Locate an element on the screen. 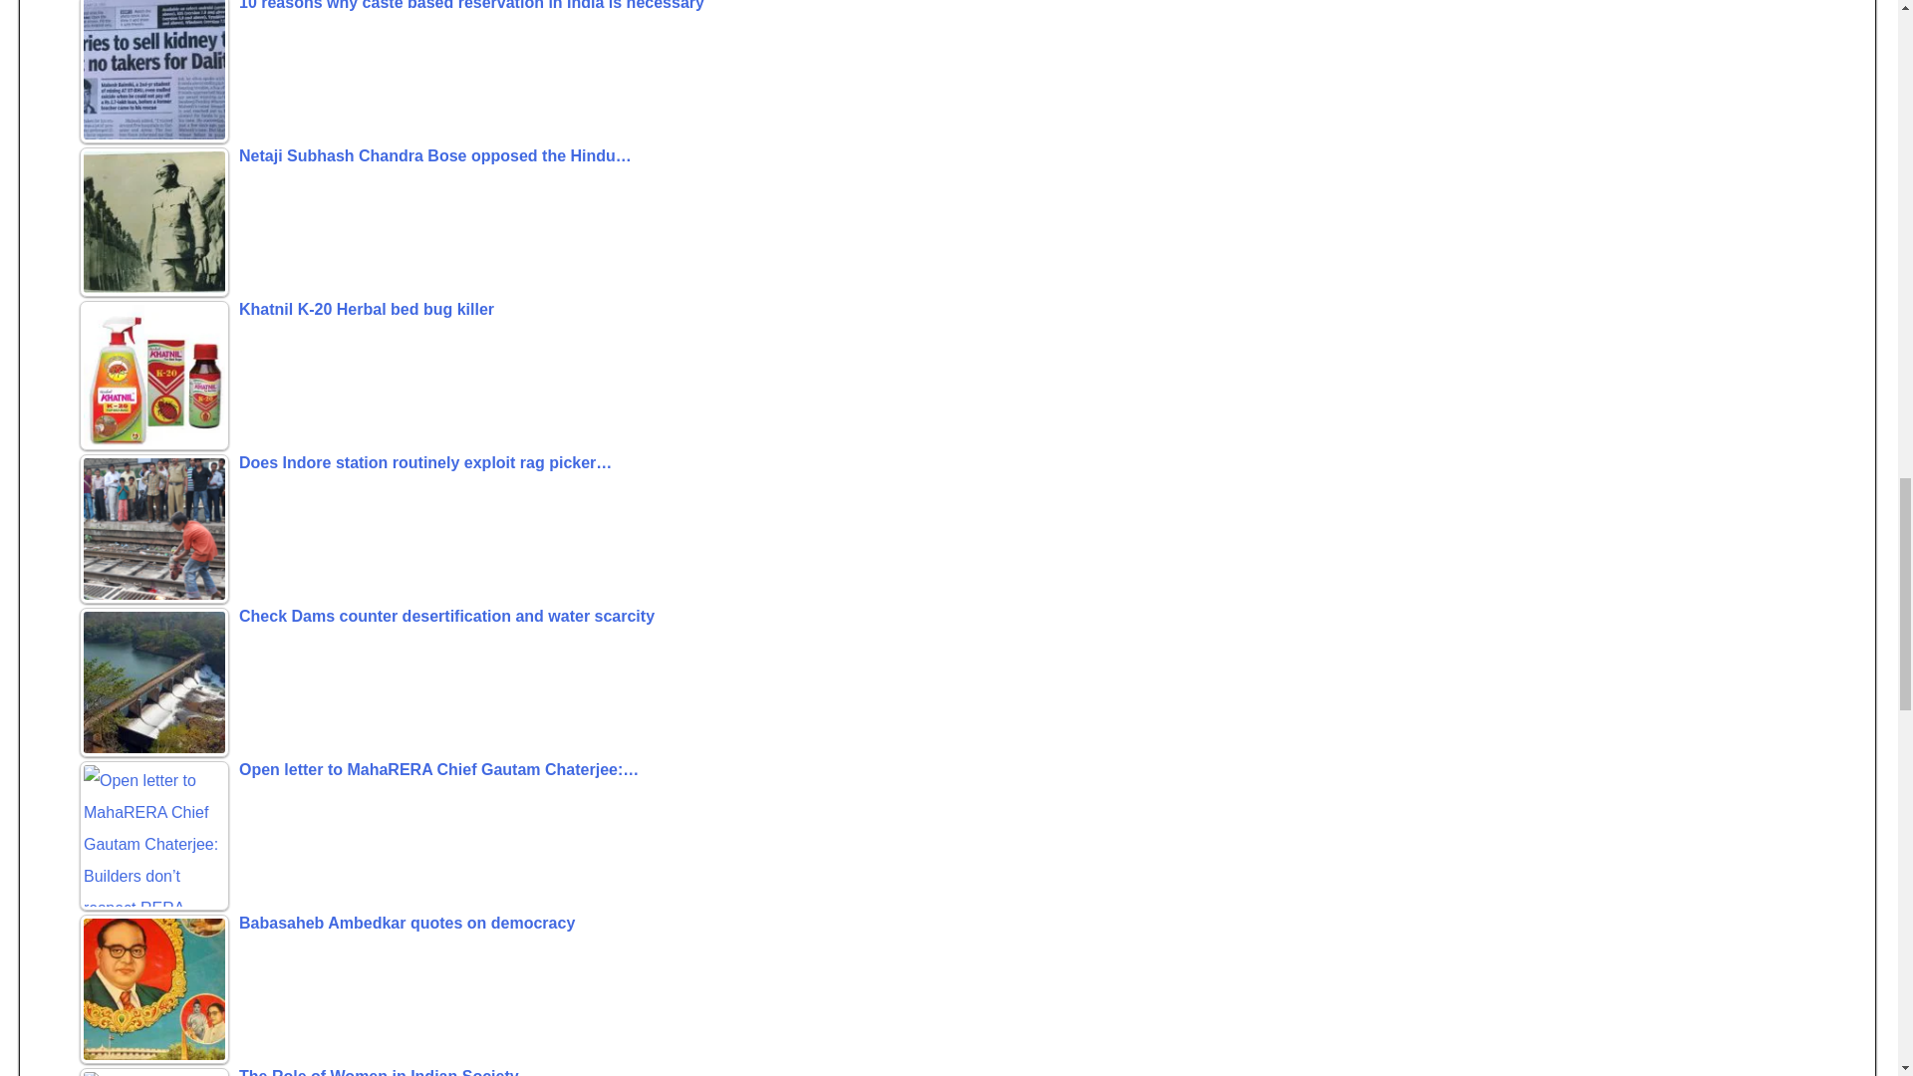  Check Dams counter desertification and water scarcity is located at coordinates (154, 682).